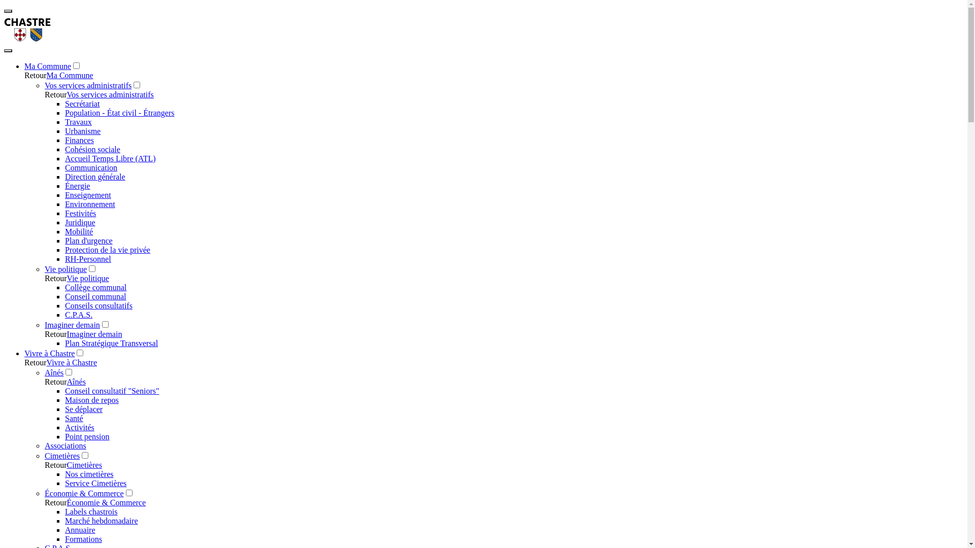 The image size is (975, 548). Describe the element at coordinates (56, 502) in the screenshot. I see `Retour` at that location.